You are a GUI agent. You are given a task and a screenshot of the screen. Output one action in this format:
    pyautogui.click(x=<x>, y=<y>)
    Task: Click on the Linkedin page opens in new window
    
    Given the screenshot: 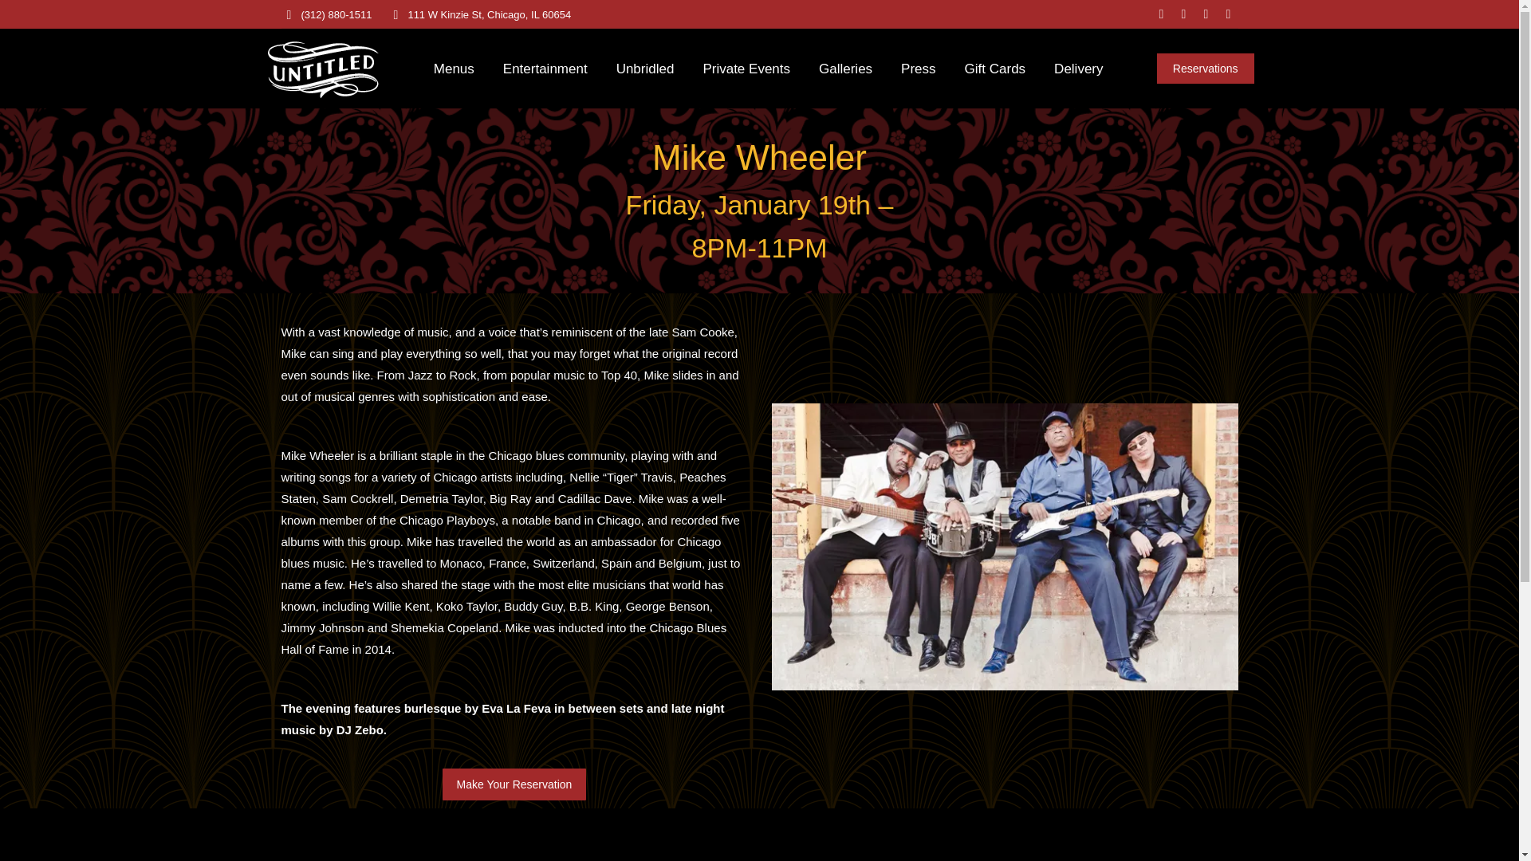 What is the action you would take?
    pyautogui.click(x=1228, y=14)
    